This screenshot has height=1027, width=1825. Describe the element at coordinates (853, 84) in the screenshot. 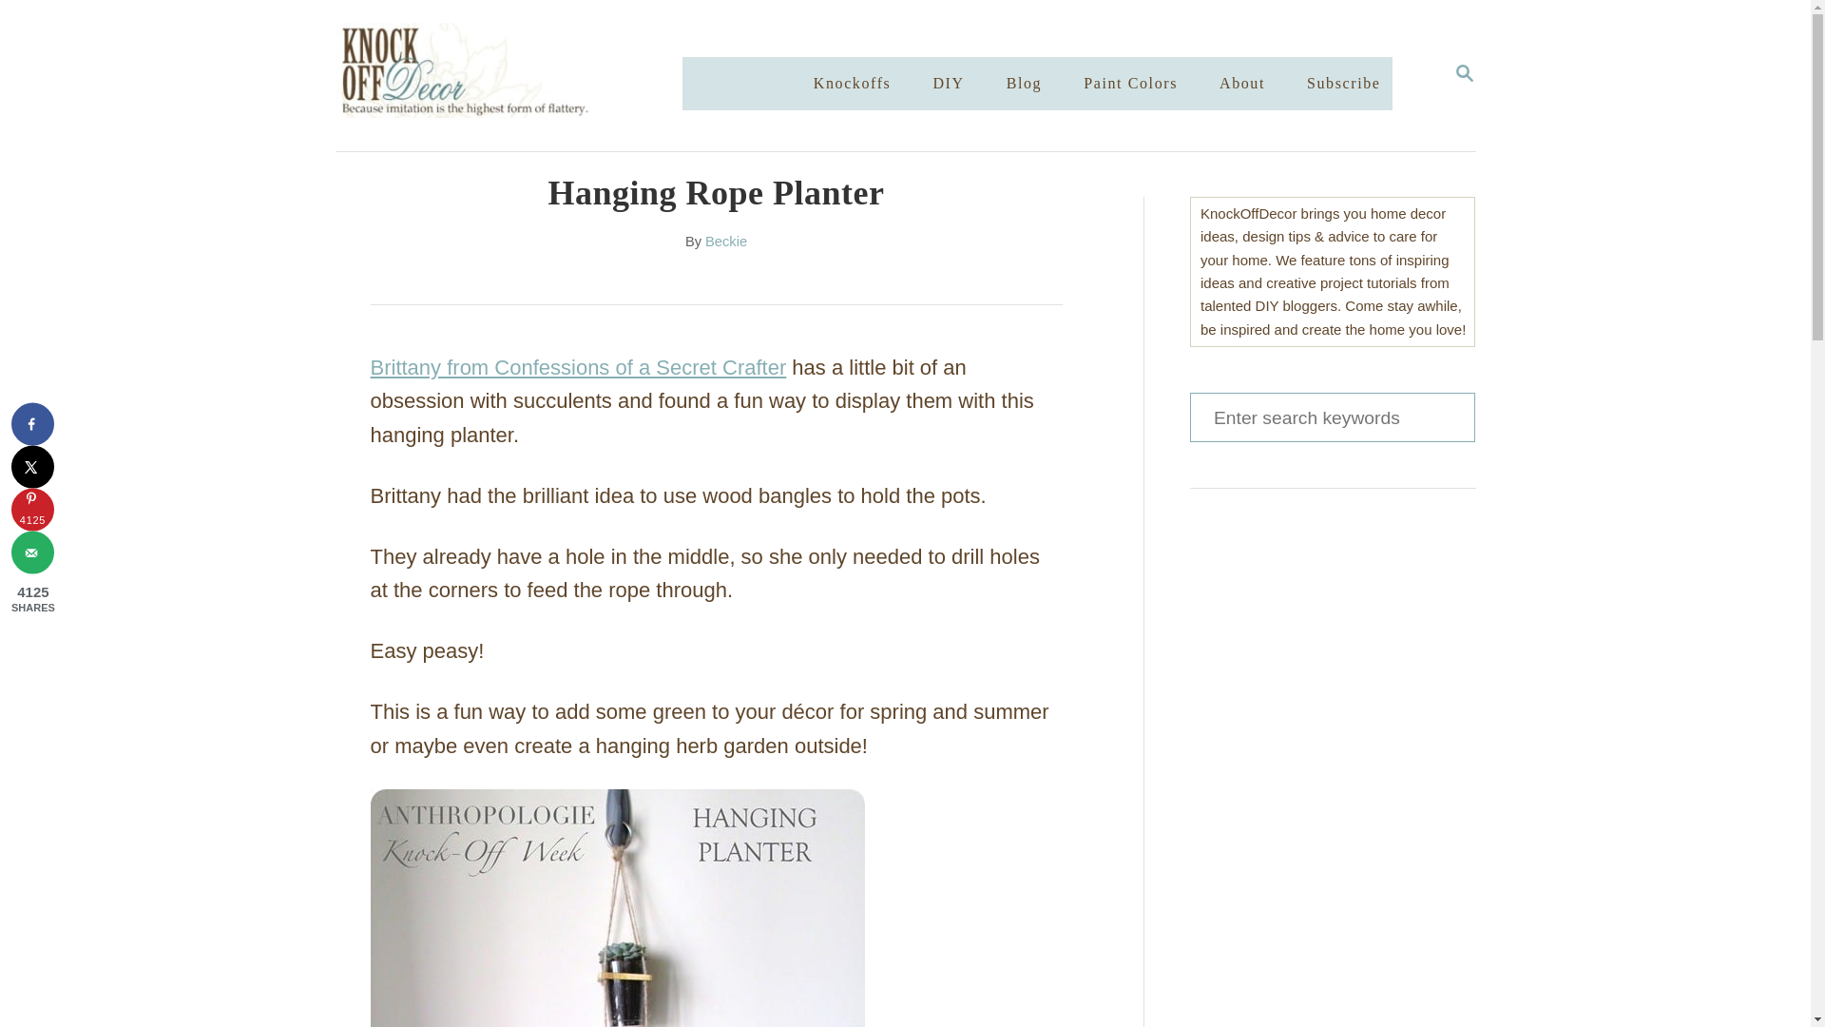

I see `Subscribe` at that location.